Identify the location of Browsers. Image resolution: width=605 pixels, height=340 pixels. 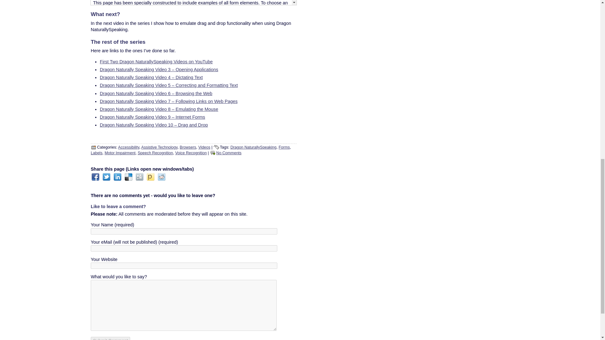
(188, 147).